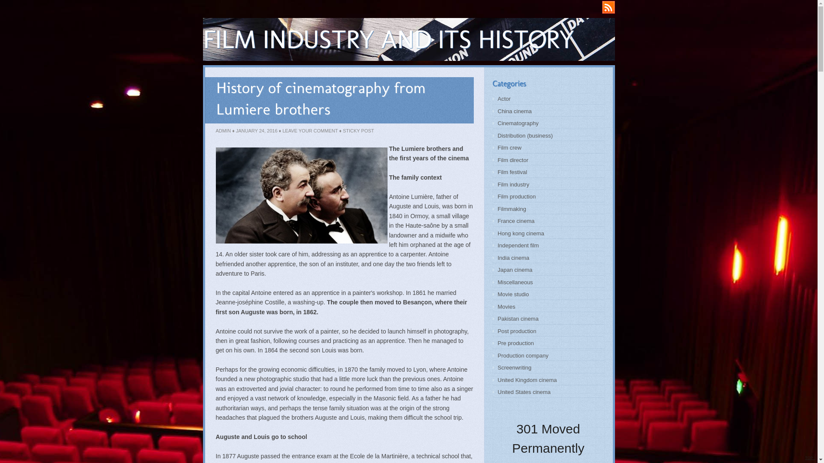 The image size is (824, 463). What do you see at coordinates (223, 131) in the screenshot?
I see `ADMIN` at bounding box center [223, 131].